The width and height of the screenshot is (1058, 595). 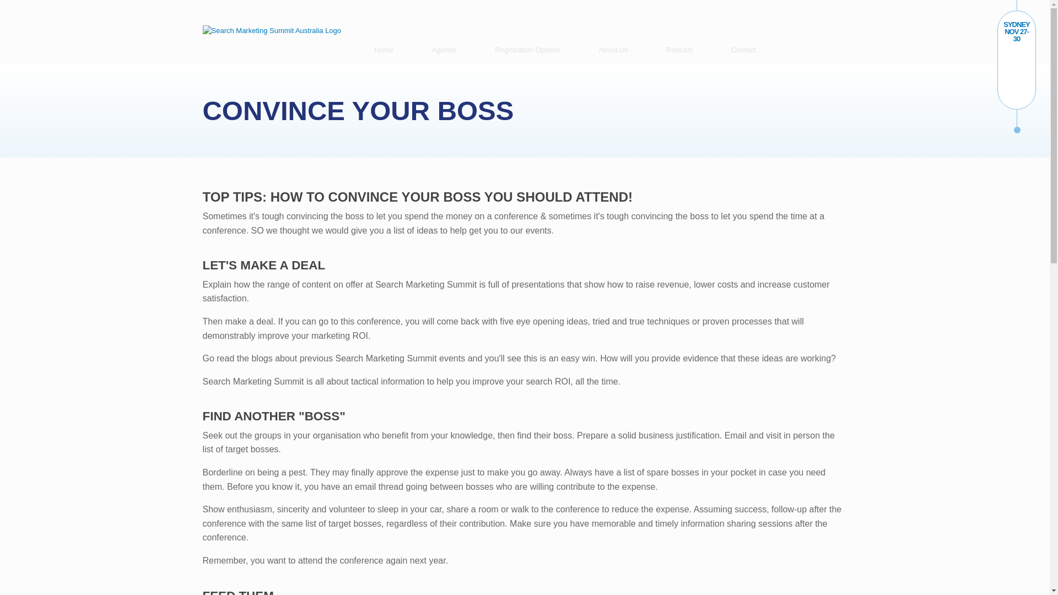 What do you see at coordinates (444, 50) in the screenshot?
I see `Agenda` at bounding box center [444, 50].